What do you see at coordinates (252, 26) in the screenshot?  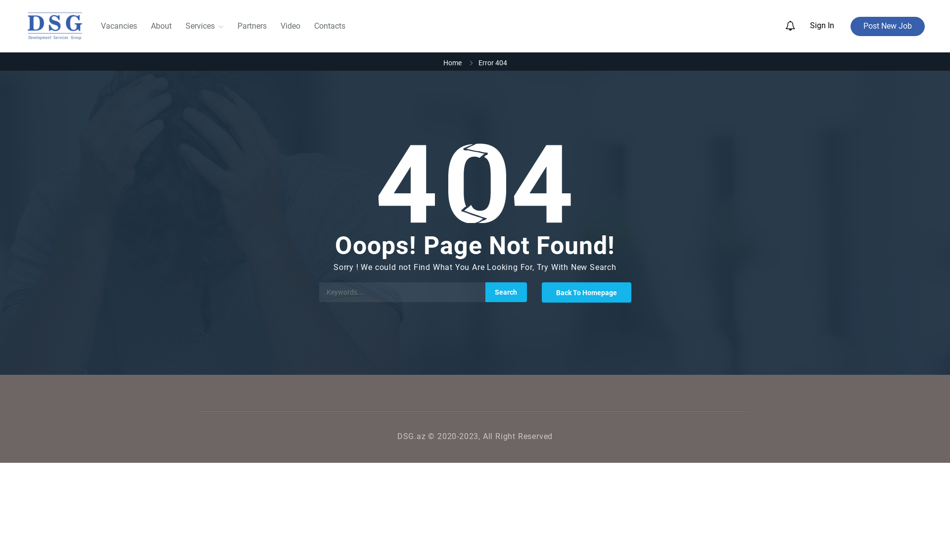 I see `Partners` at bounding box center [252, 26].